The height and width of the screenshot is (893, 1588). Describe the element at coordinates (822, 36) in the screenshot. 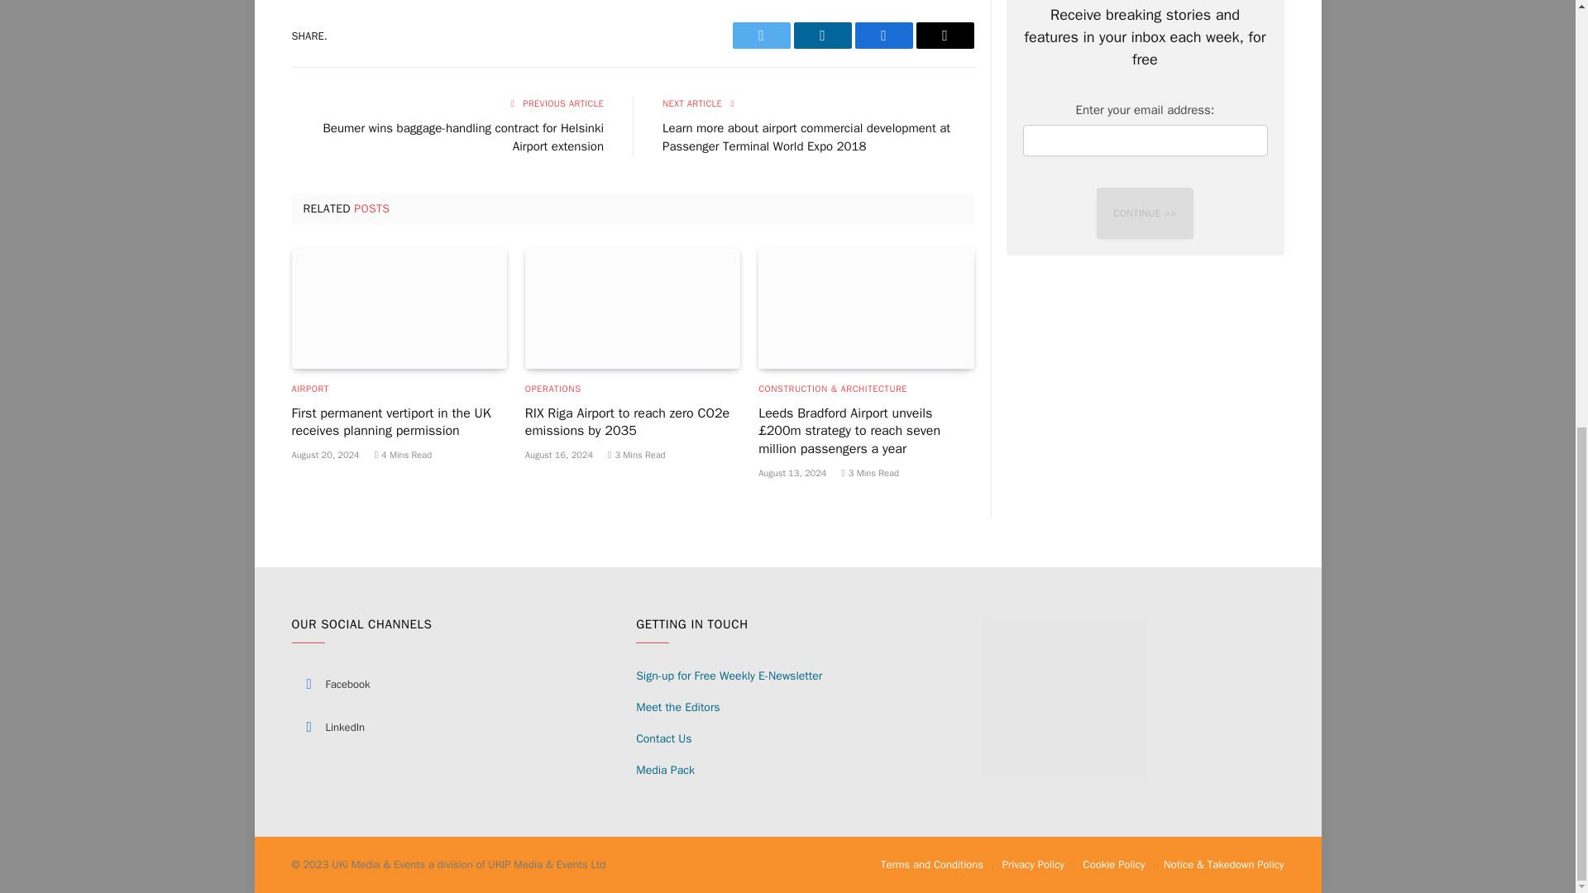

I see `Share on LinkedIn` at that location.